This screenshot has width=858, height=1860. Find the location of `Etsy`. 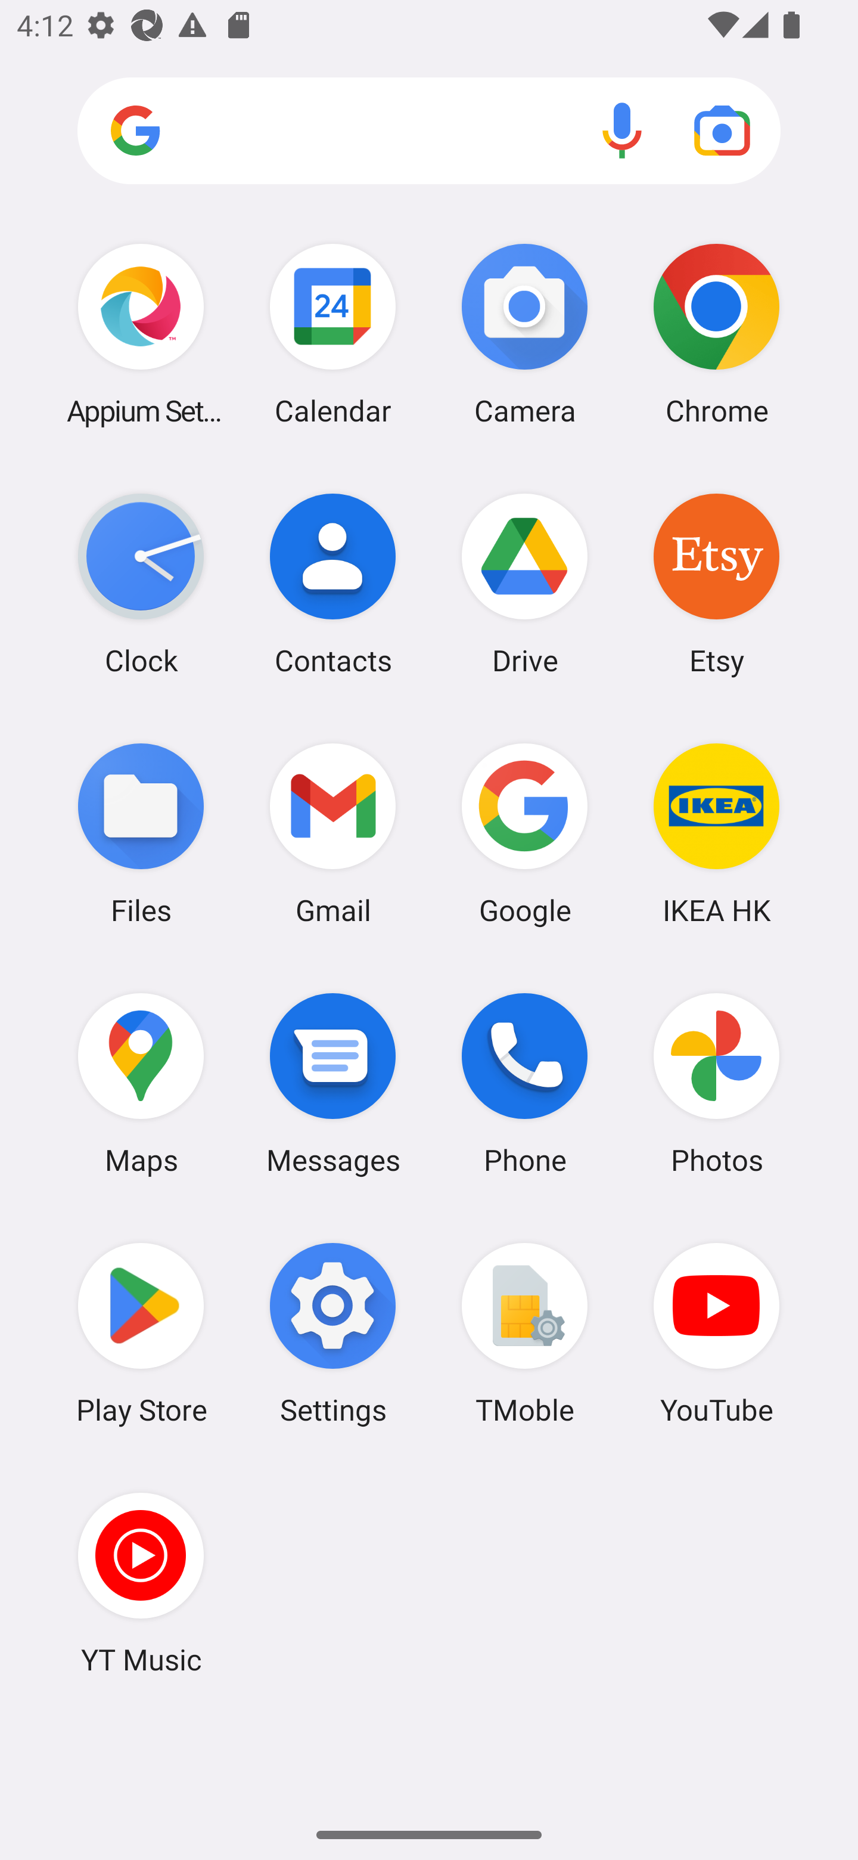

Etsy is located at coordinates (716, 584).